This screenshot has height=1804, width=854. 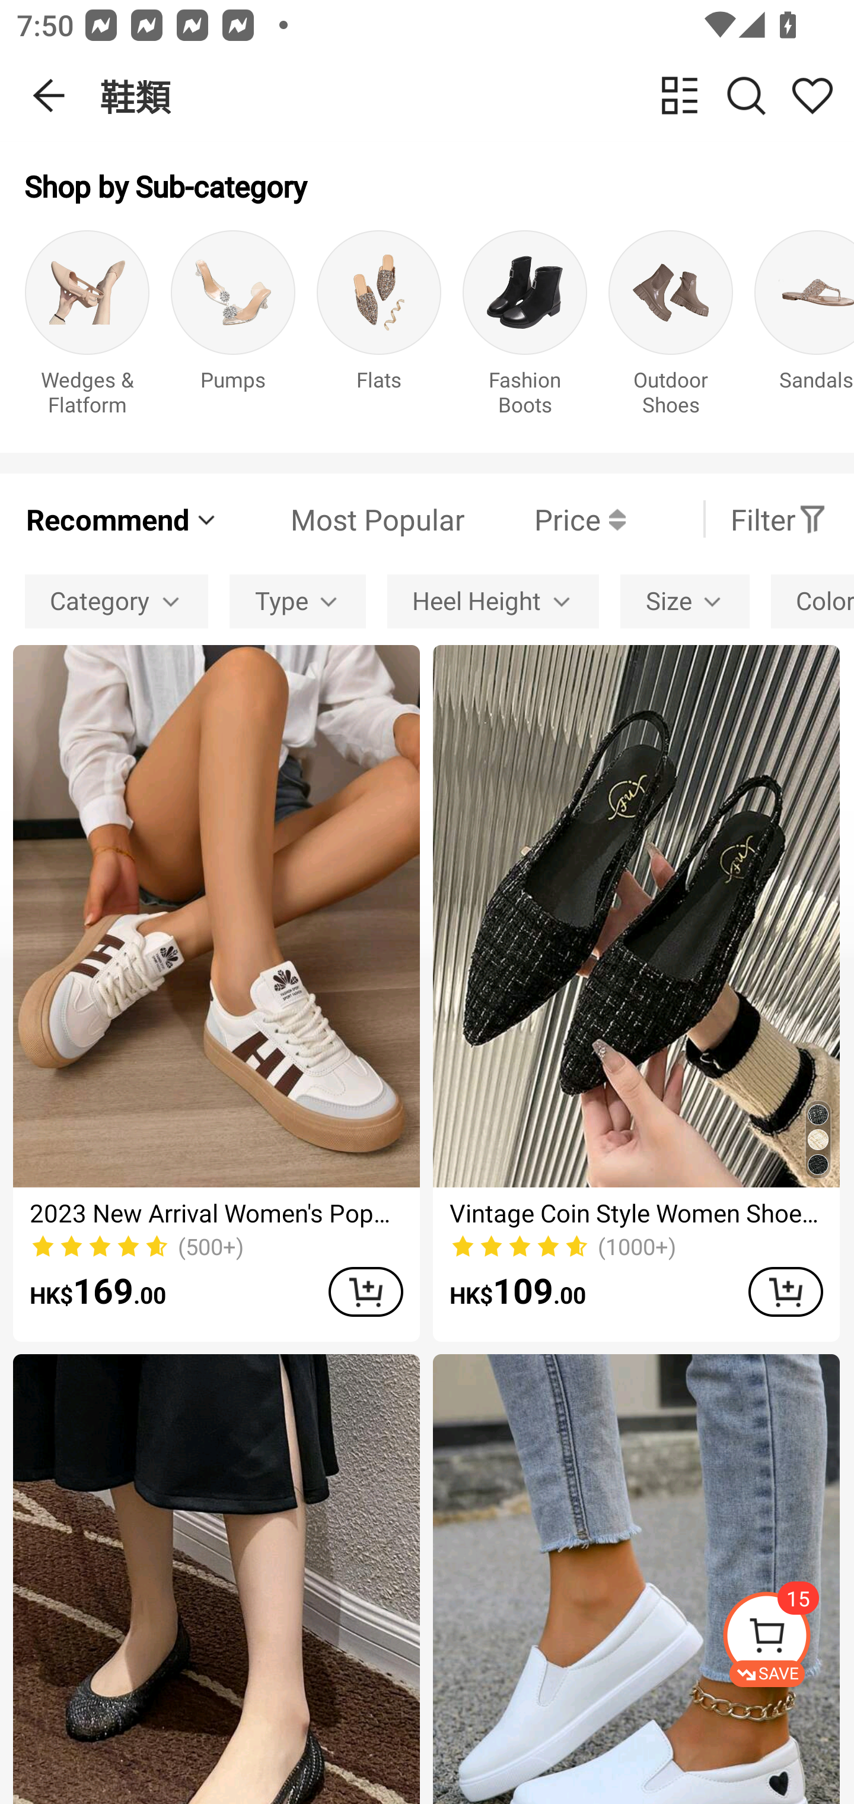 What do you see at coordinates (525, 329) in the screenshot?
I see `Fashion Boots` at bounding box center [525, 329].